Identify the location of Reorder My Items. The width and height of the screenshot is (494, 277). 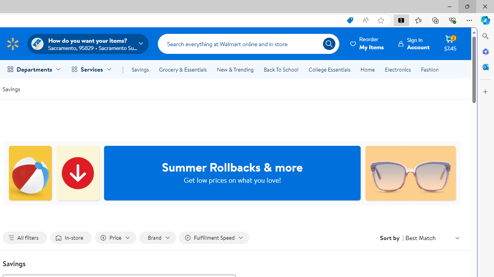
(367, 43).